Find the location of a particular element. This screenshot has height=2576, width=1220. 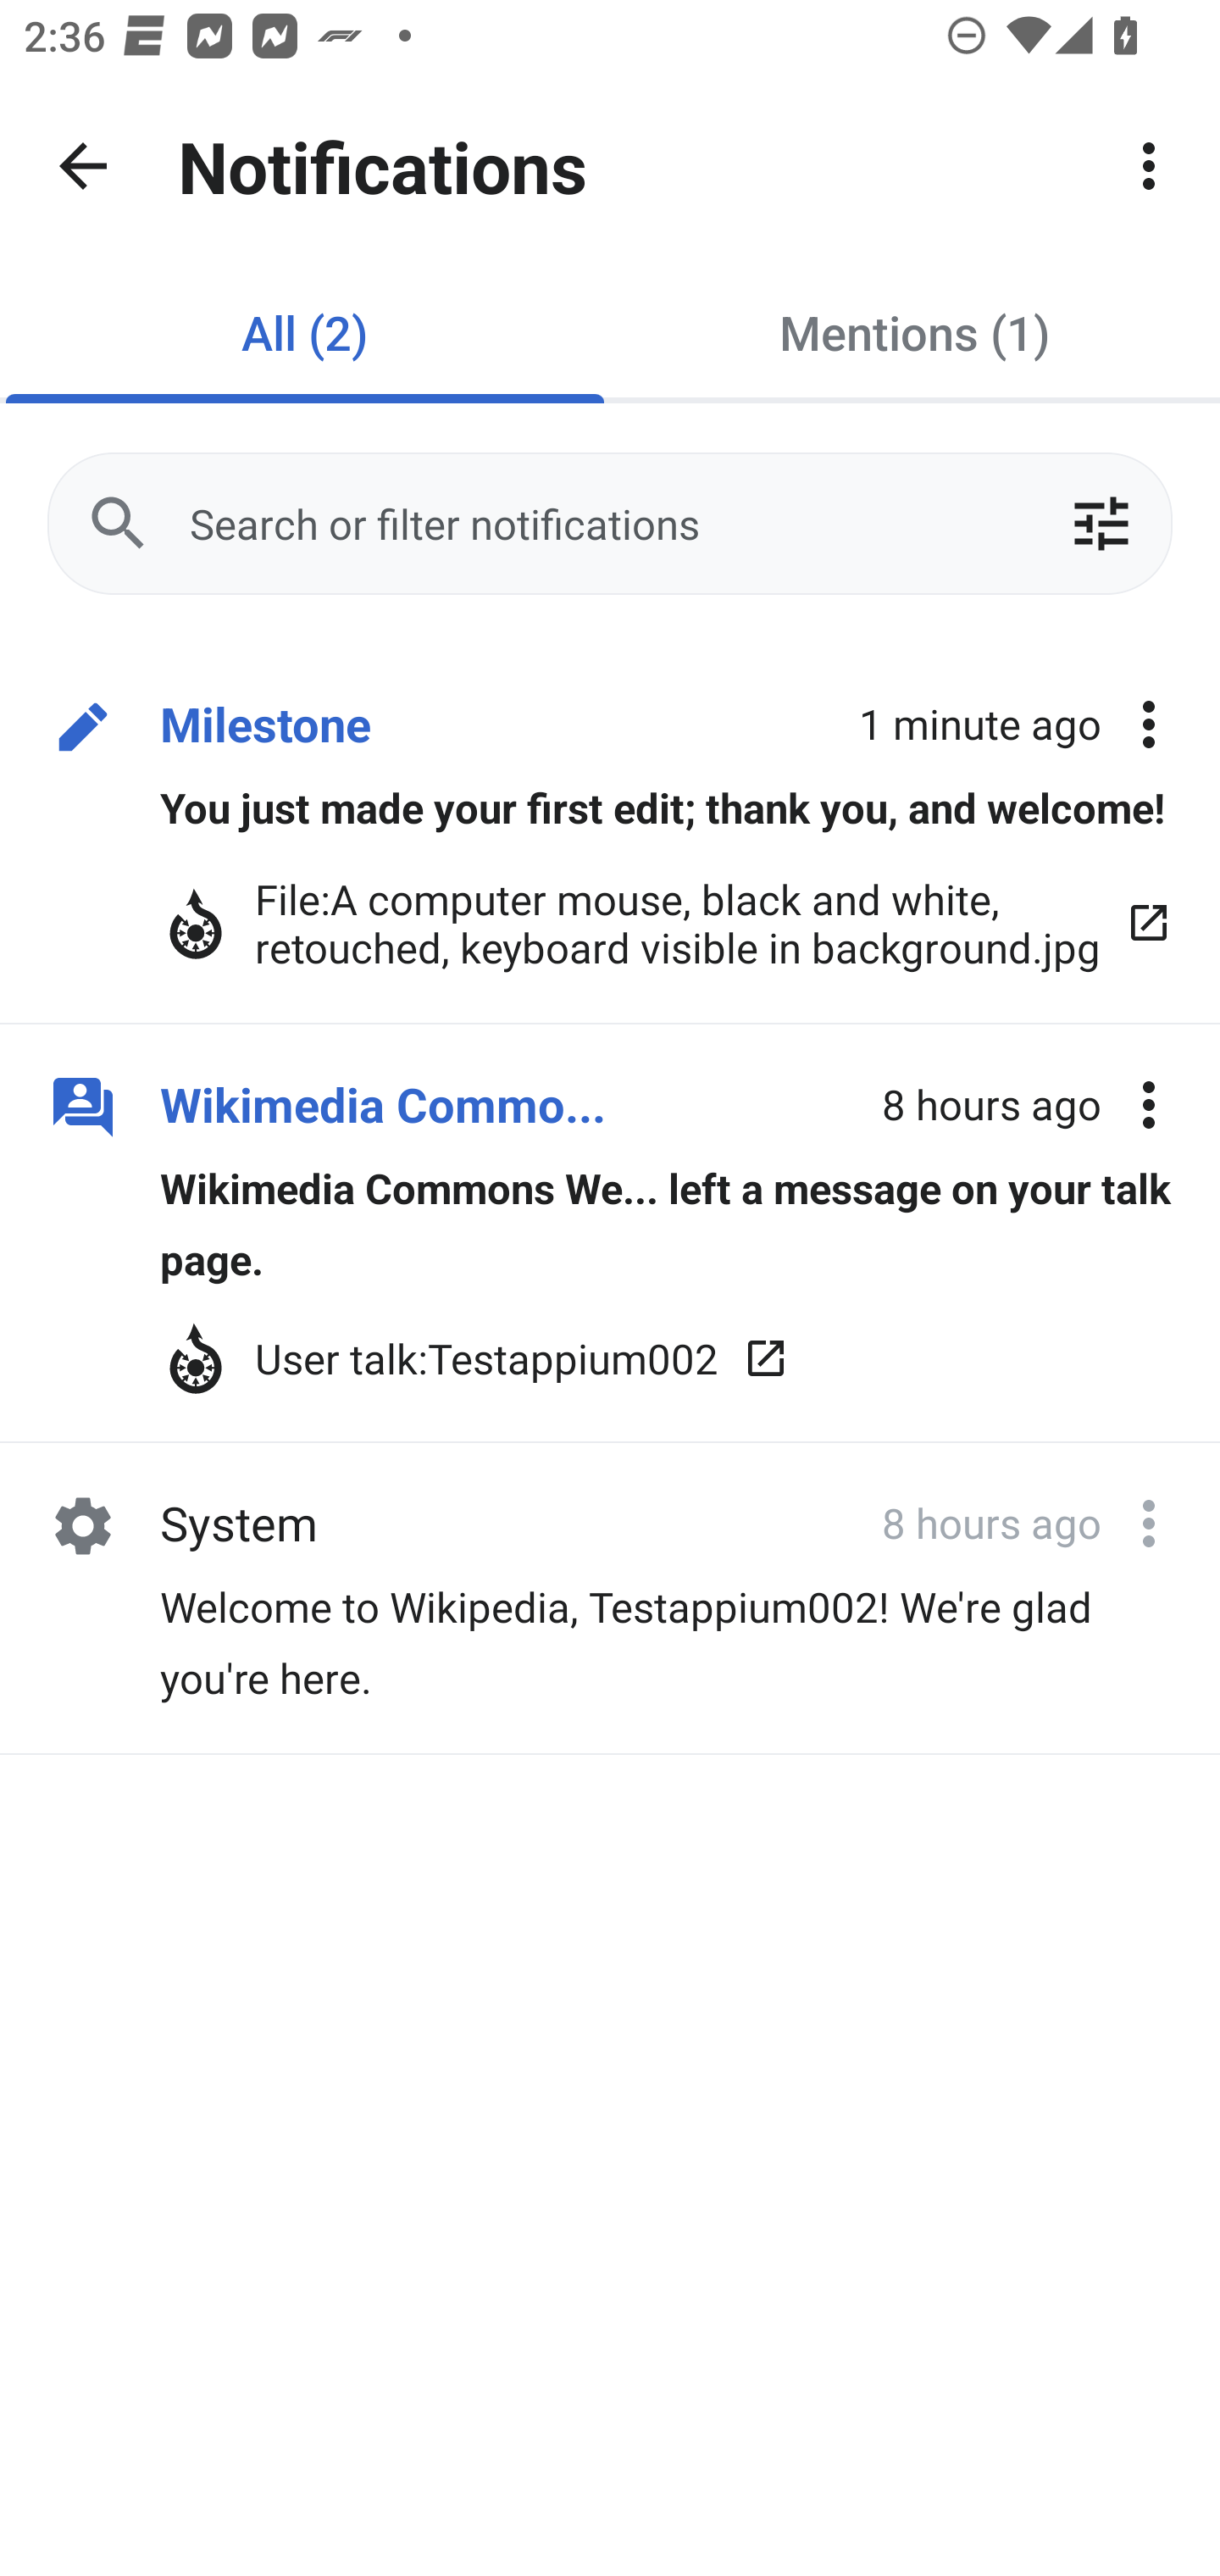

More options is located at coordinates (1149, 1524).